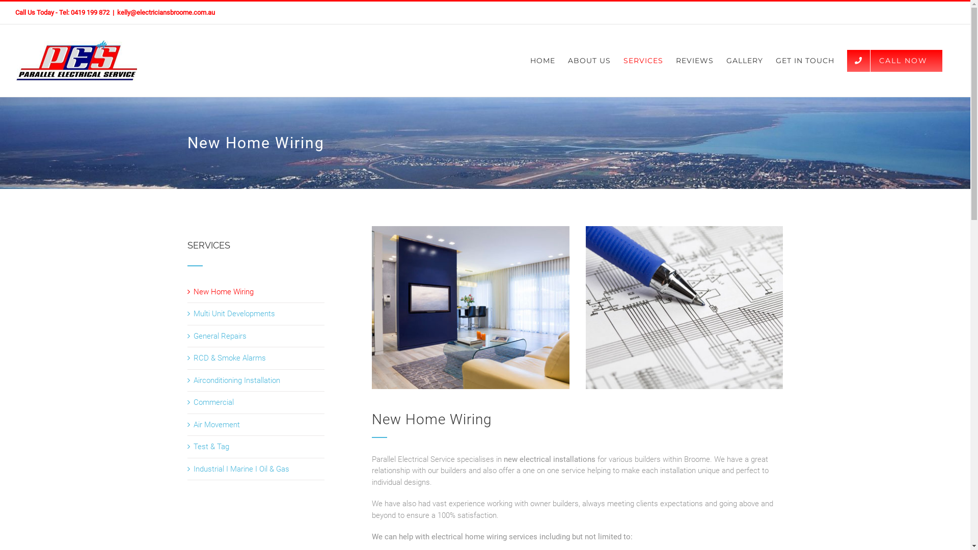 The width and height of the screenshot is (978, 550). Describe the element at coordinates (643, 61) in the screenshot. I see `SERVICES` at that location.